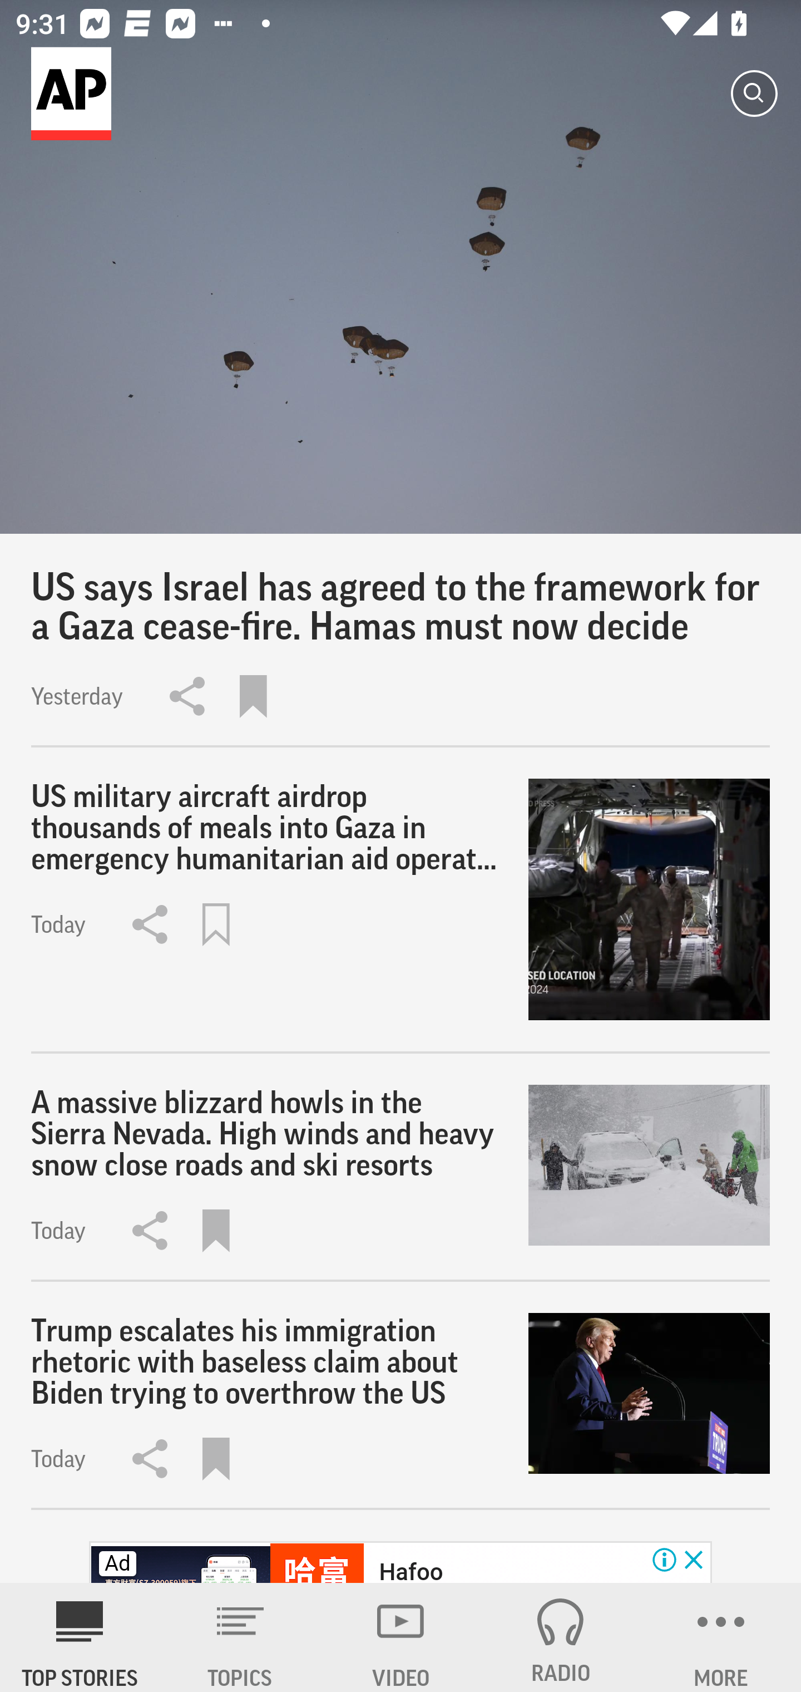 This screenshot has width=801, height=1692. Describe the element at coordinates (411, 1570) in the screenshot. I see `Hafoo` at that location.